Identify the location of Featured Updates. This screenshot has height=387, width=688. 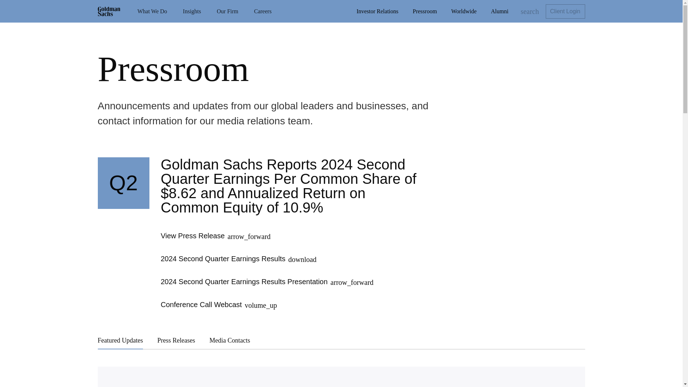
(120, 340).